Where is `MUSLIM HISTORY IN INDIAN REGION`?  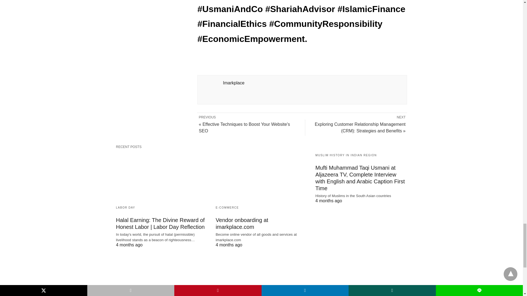
MUSLIM HISTORY IN INDIAN REGION is located at coordinates (346, 155).